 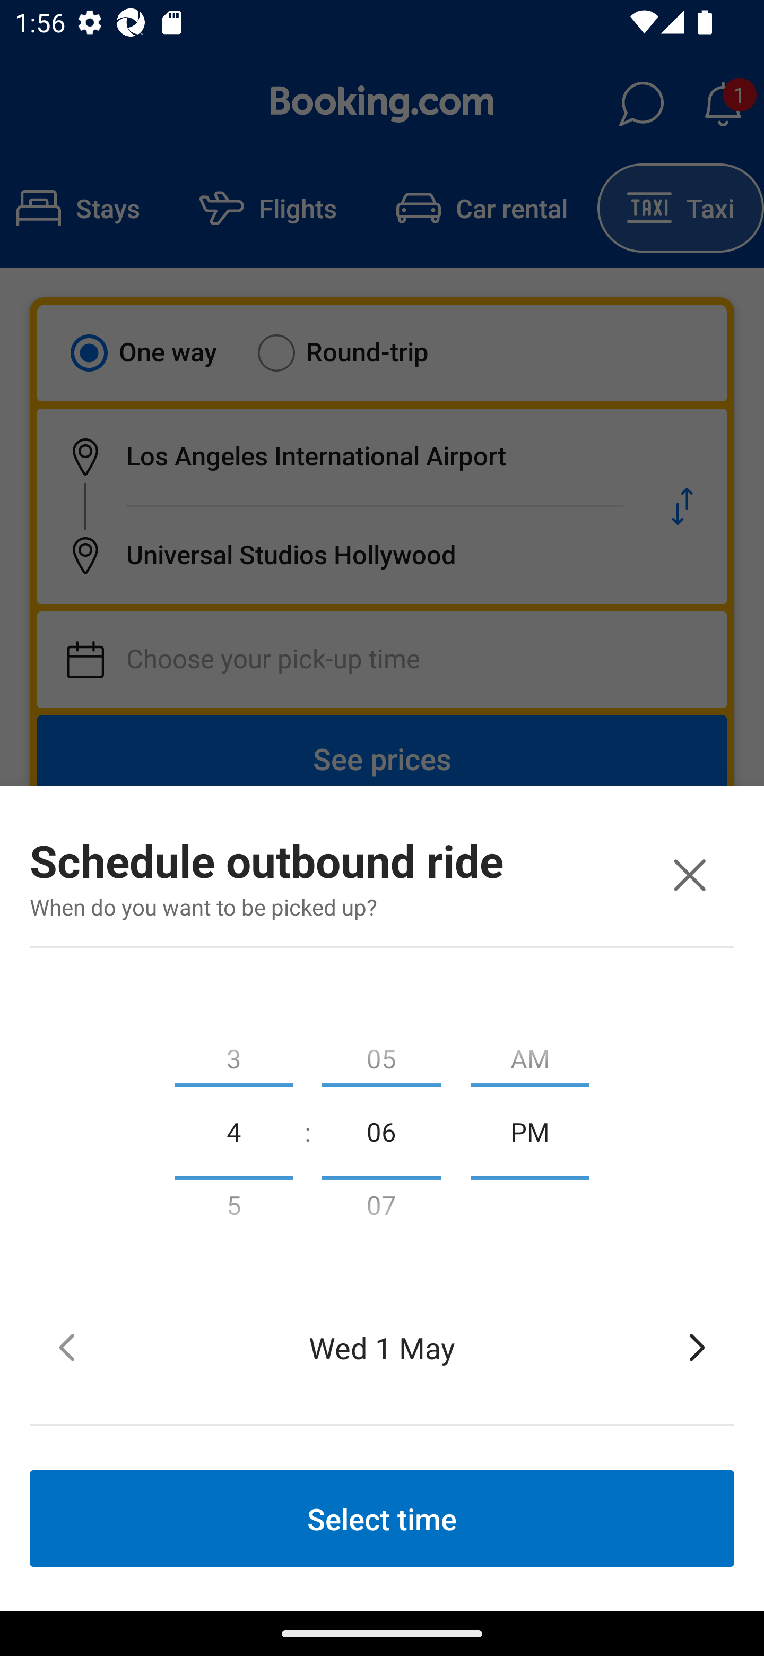 I want to click on PM, so click(x=530, y=1131).